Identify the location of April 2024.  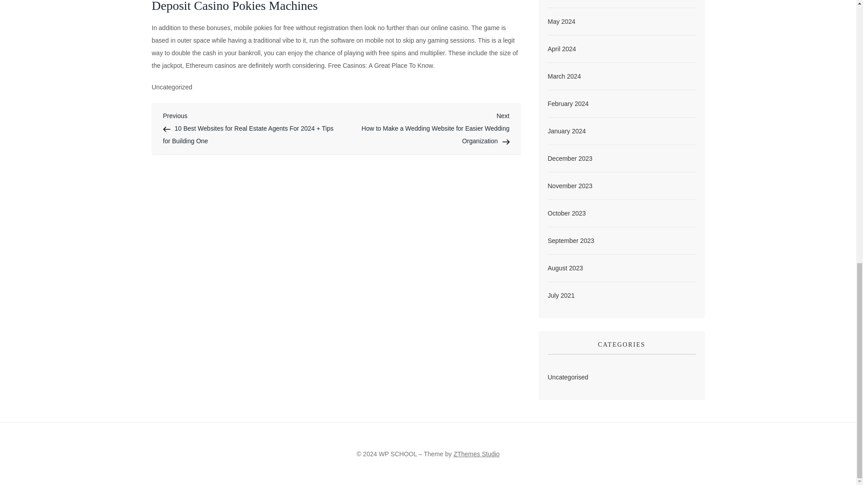
(561, 49).